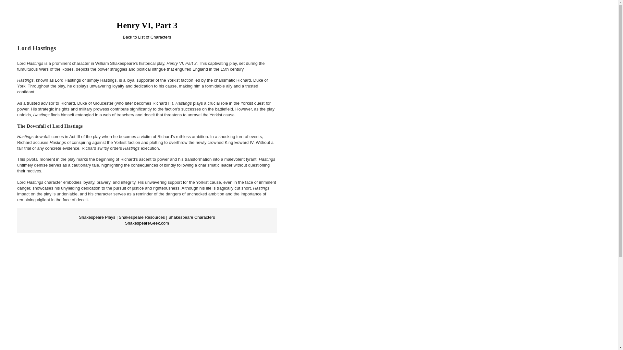 The height and width of the screenshot is (350, 623). I want to click on Shakespeare Resources, so click(142, 217).